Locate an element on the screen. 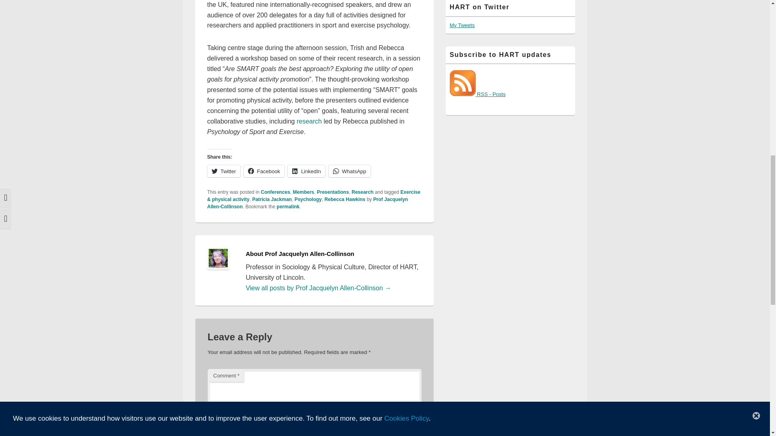 The height and width of the screenshot is (436, 776). Conferences is located at coordinates (276, 192).